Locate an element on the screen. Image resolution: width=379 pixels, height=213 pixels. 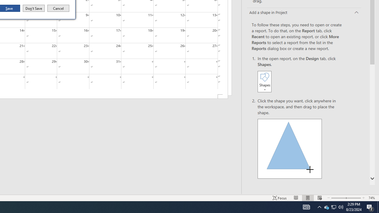
Don't Save is located at coordinates (333, 207).